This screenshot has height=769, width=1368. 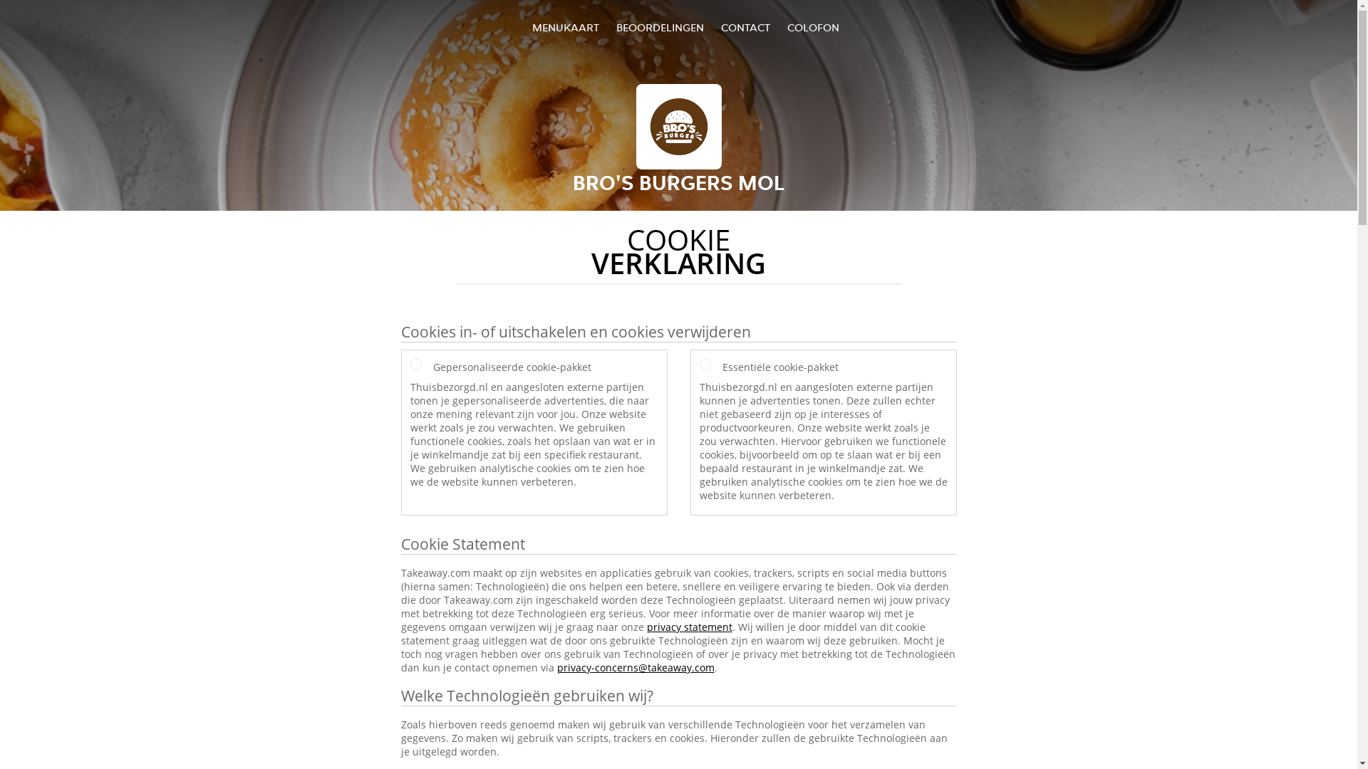 What do you see at coordinates (814, 27) in the screenshot?
I see `COLOFON` at bounding box center [814, 27].